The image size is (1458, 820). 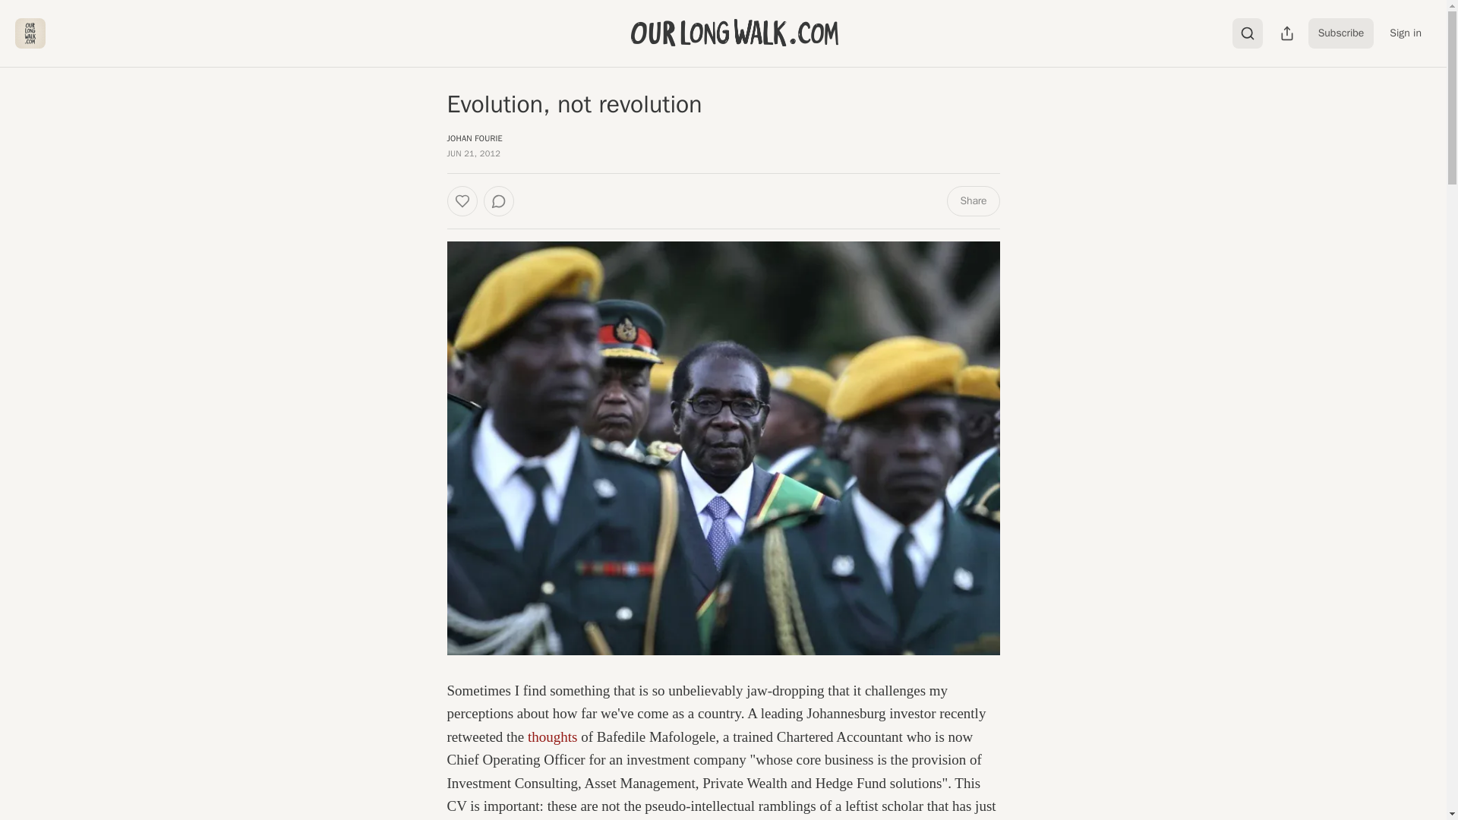 I want to click on thoughts, so click(x=553, y=736).